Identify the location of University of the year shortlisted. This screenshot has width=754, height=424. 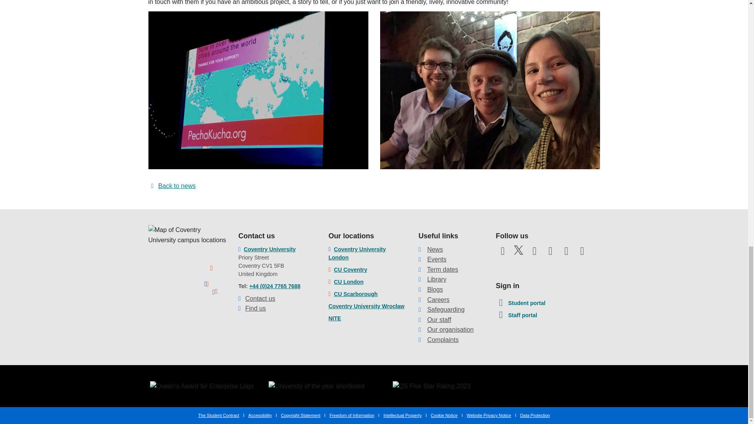
(316, 386).